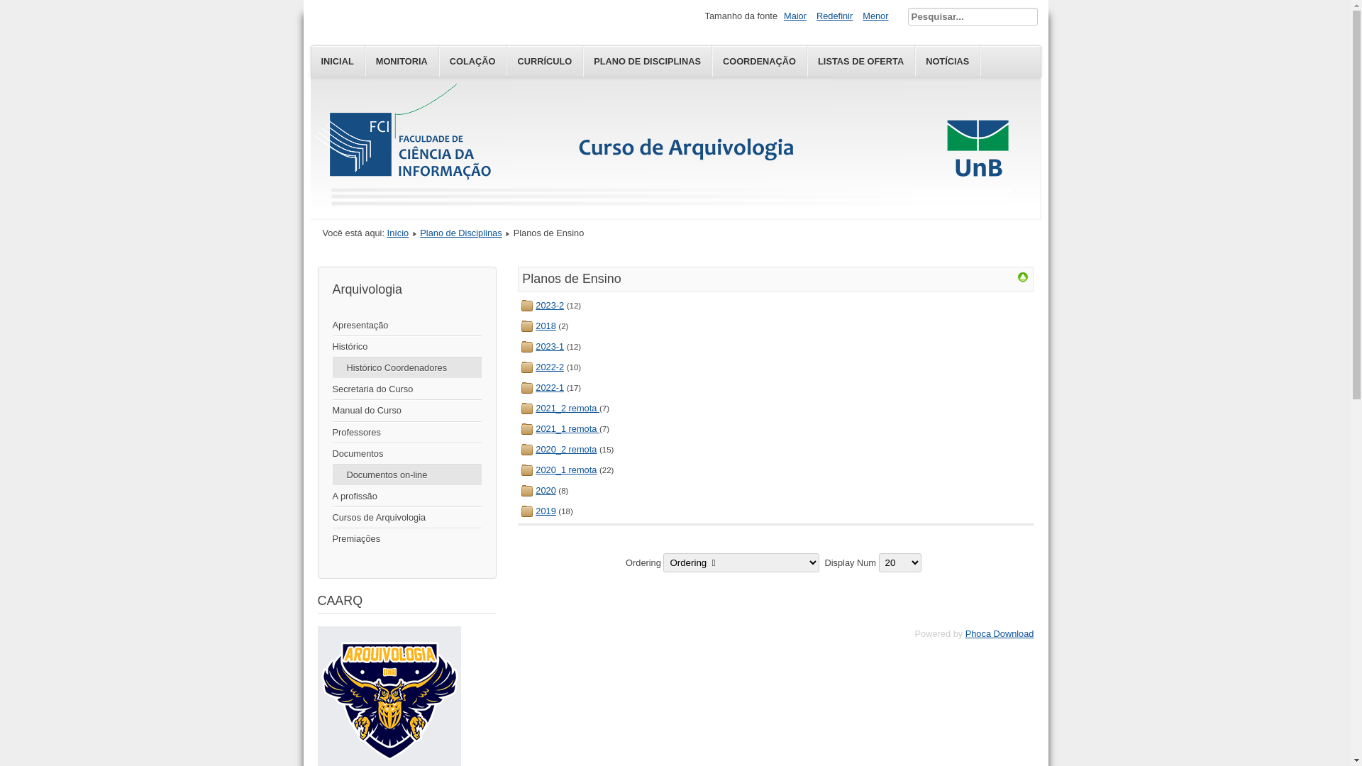  Describe the element at coordinates (550, 387) in the screenshot. I see `2022-1` at that location.